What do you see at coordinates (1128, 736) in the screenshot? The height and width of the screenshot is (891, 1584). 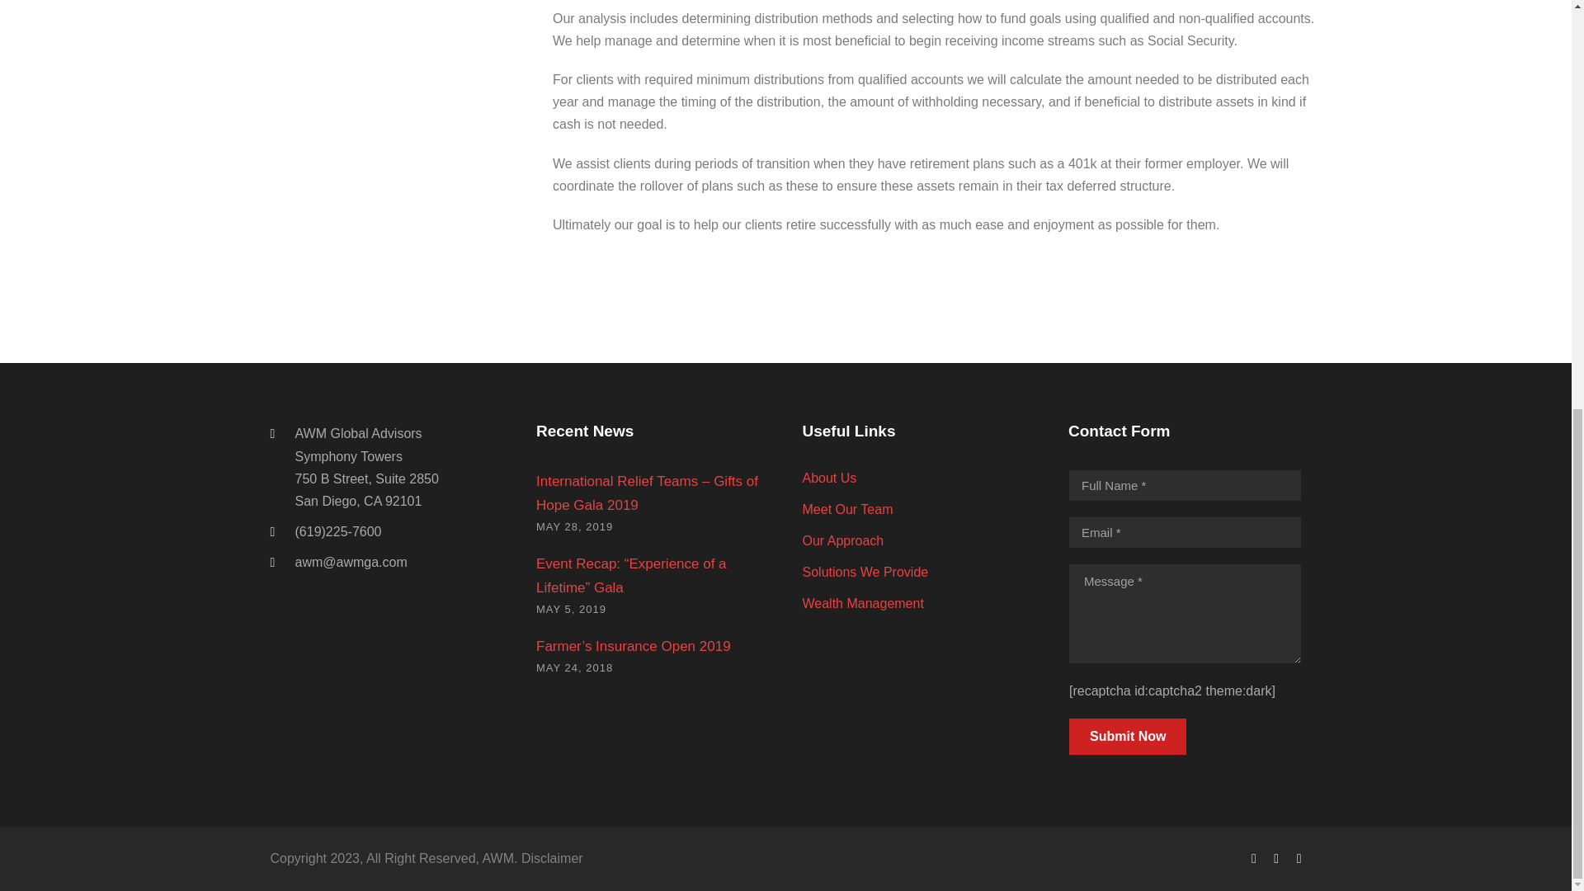 I see `Submit Now` at bounding box center [1128, 736].